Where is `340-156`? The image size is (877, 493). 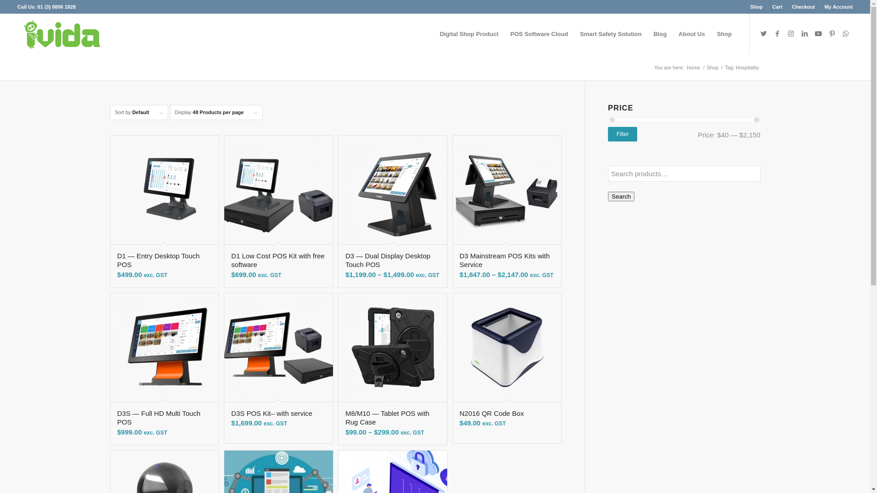
340-156 is located at coordinates (62, 34).